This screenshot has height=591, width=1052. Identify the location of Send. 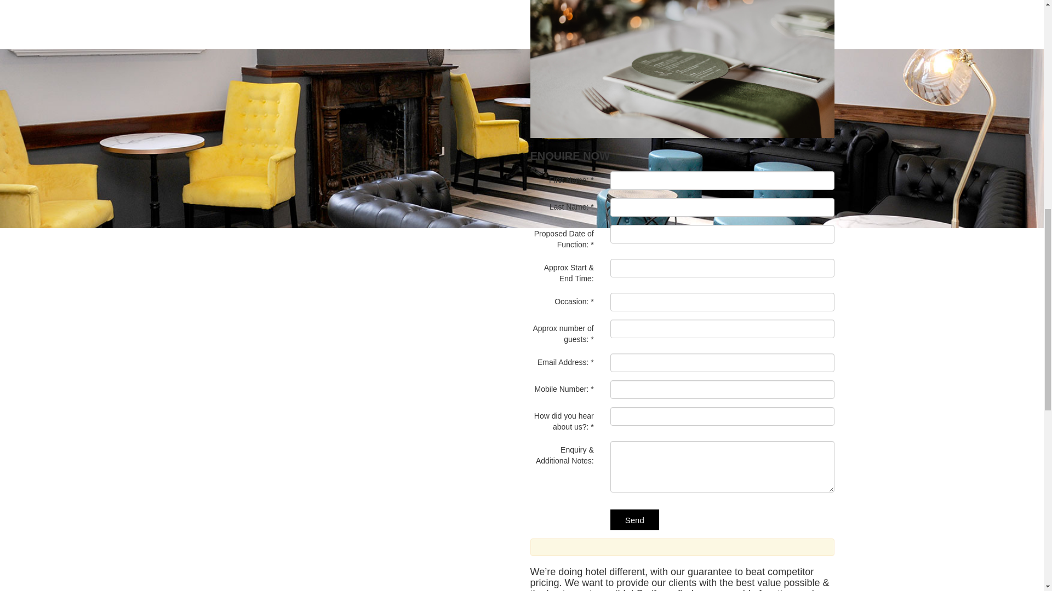
(634, 519).